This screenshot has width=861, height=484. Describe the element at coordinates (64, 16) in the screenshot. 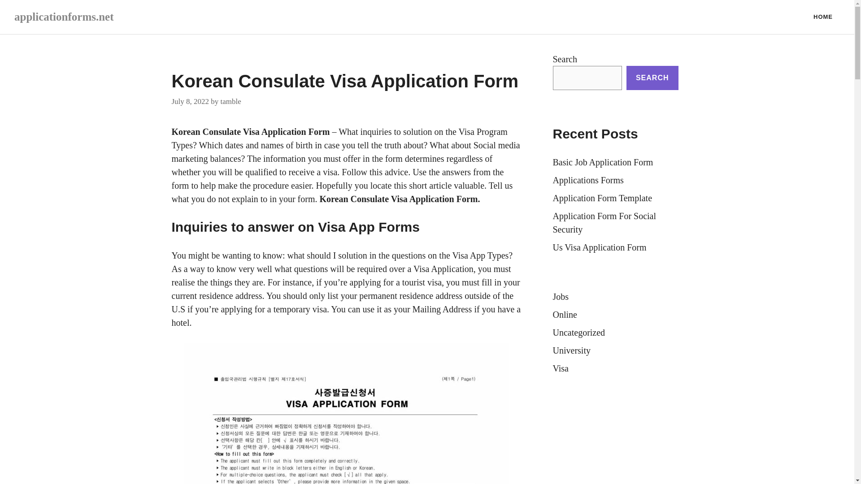

I see `applicationforms.net` at that location.